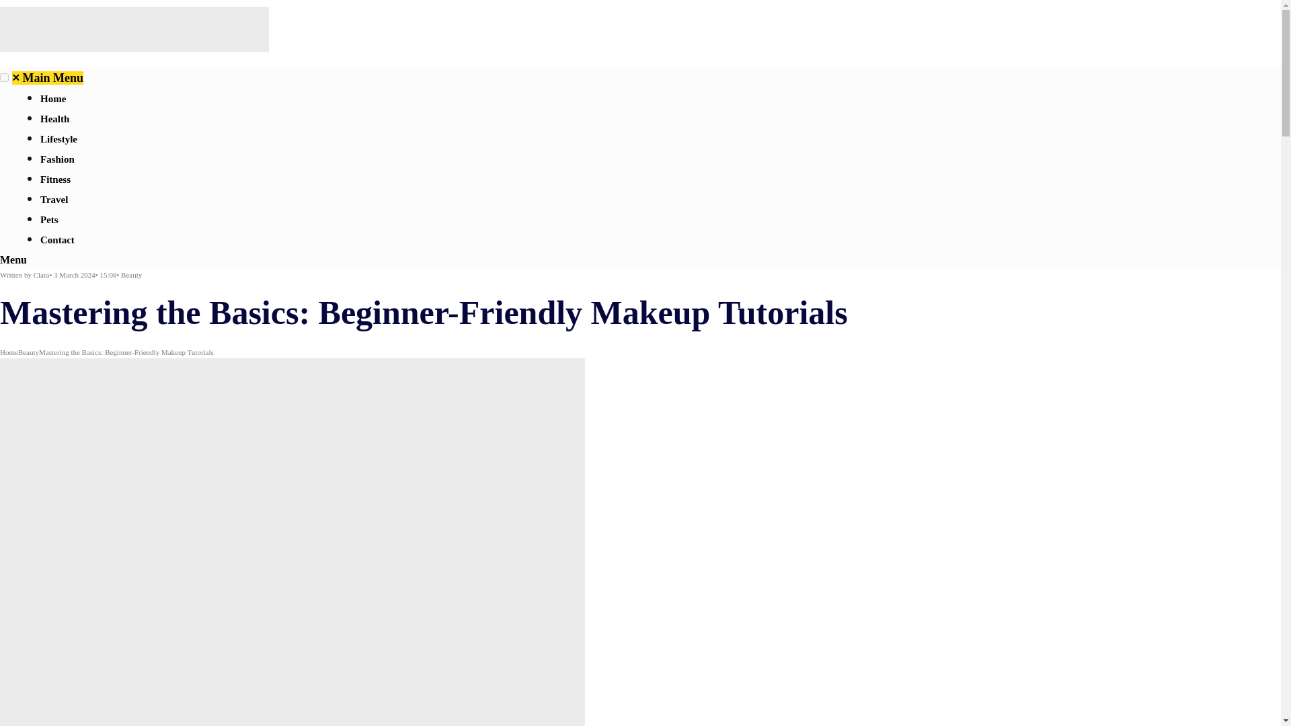 The image size is (1291, 726). What do you see at coordinates (57, 239) in the screenshot?
I see `Contact` at bounding box center [57, 239].